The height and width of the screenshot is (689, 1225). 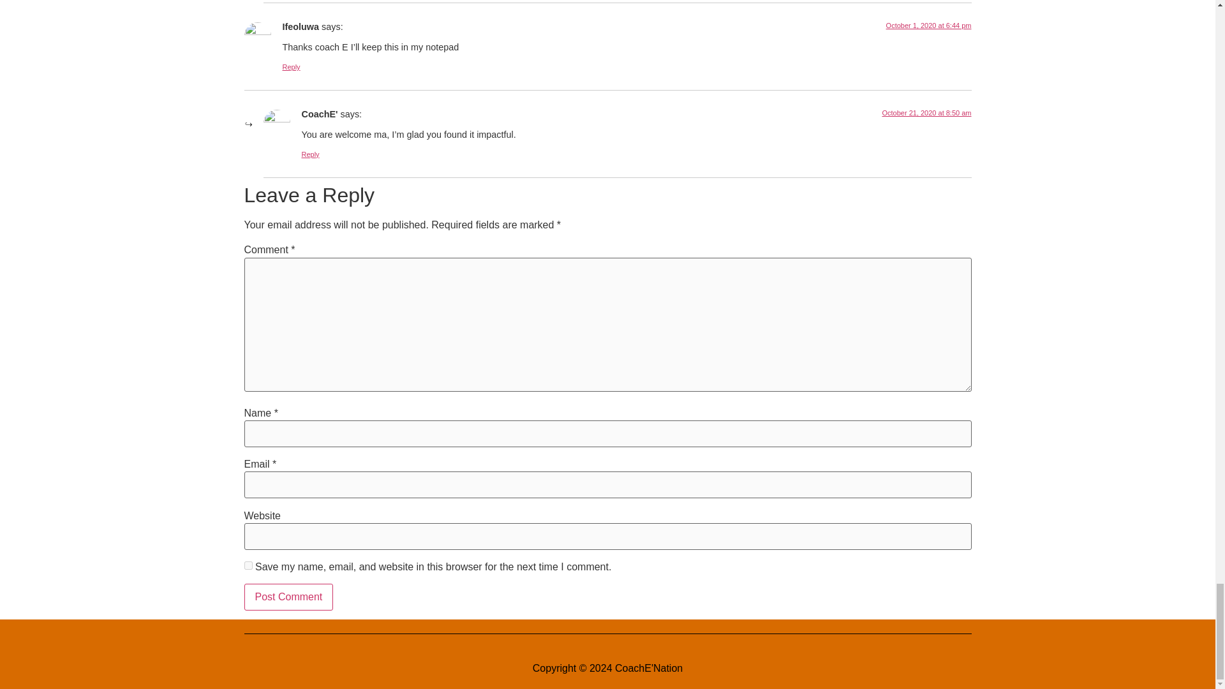 I want to click on Reply, so click(x=310, y=154).